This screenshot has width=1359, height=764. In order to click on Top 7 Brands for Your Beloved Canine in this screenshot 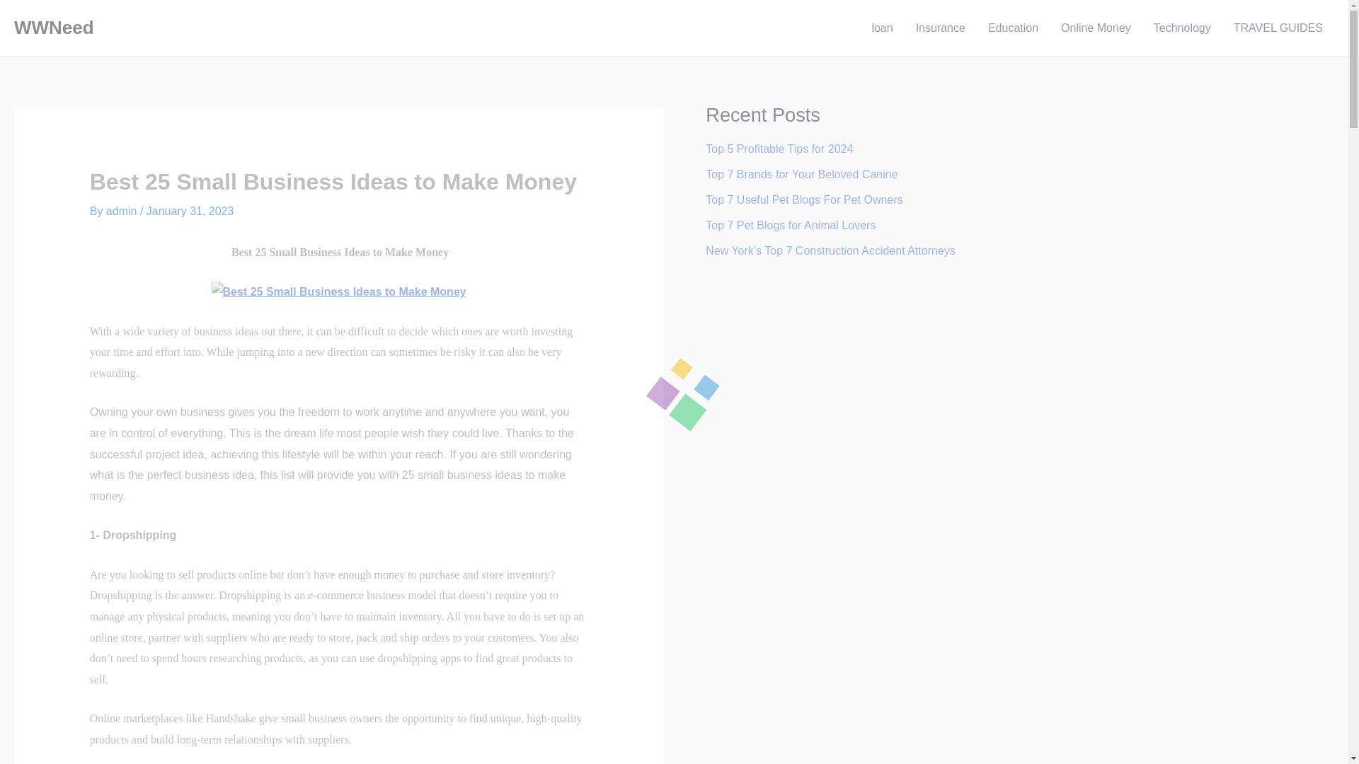, I will do `click(801, 174)`.